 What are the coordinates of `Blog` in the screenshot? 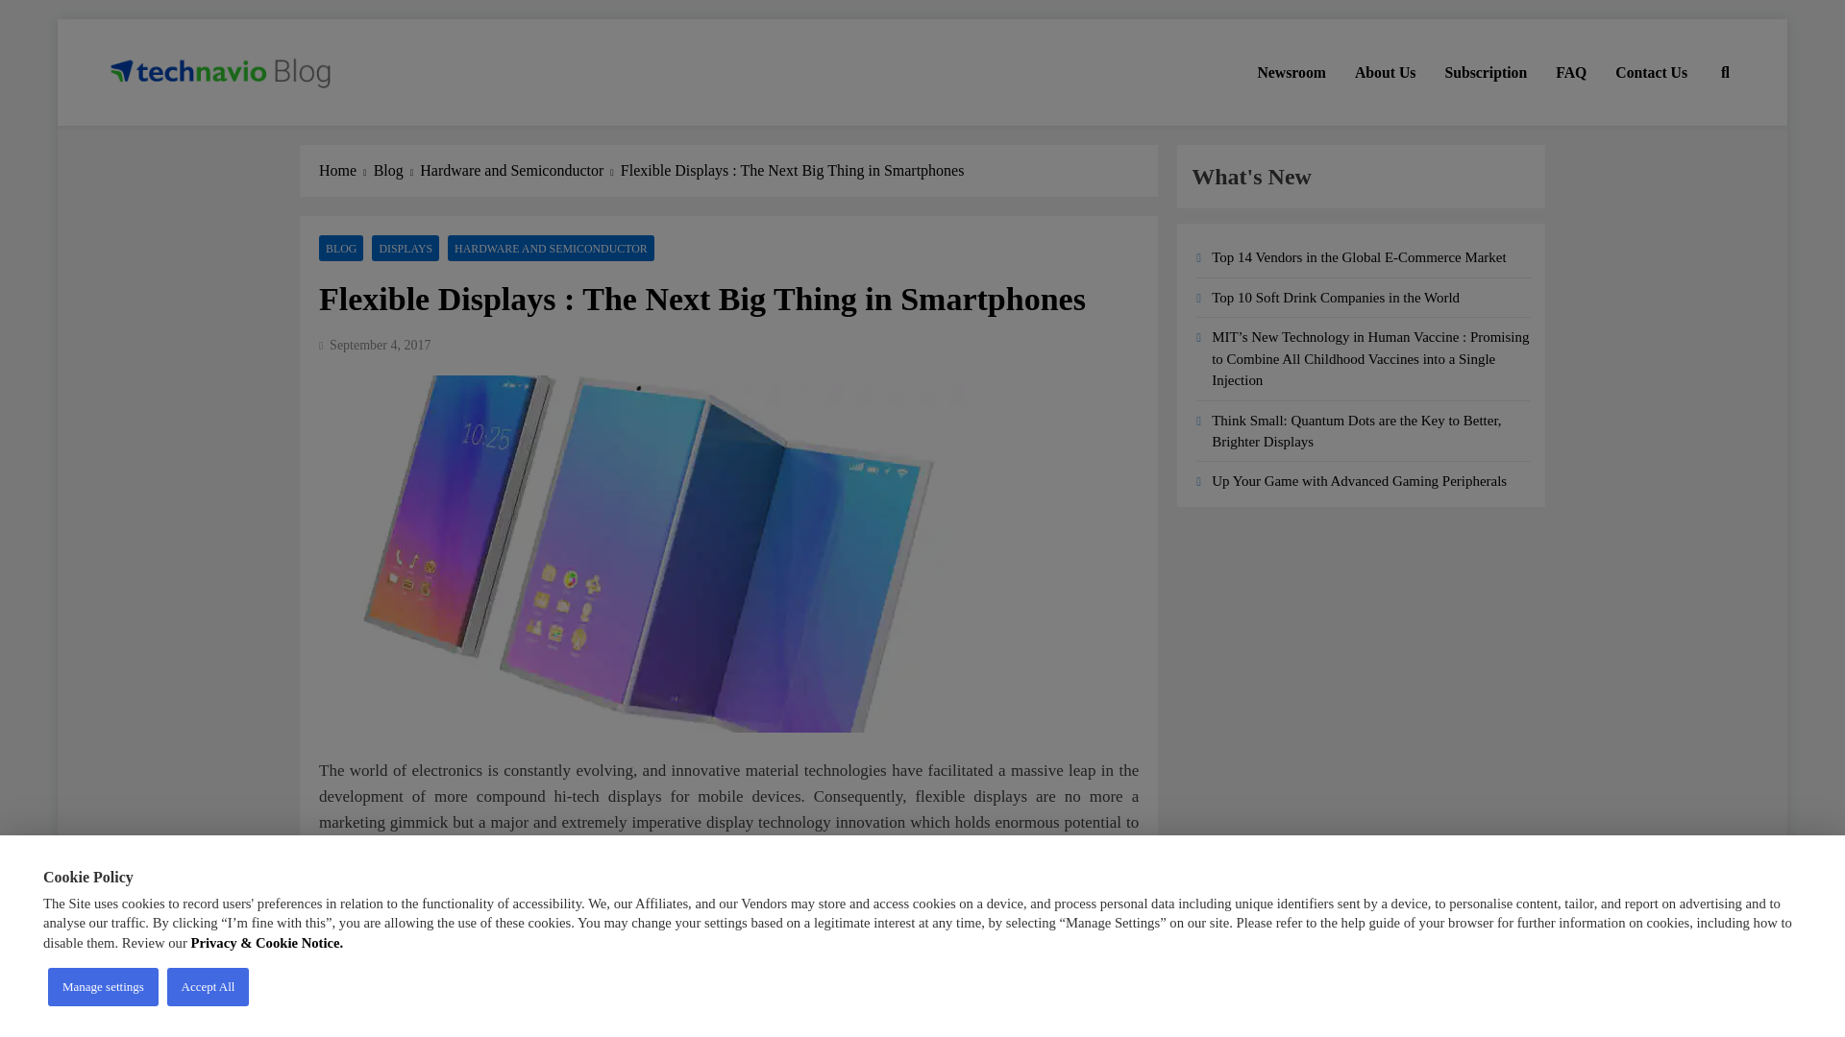 It's located at (397, 171).